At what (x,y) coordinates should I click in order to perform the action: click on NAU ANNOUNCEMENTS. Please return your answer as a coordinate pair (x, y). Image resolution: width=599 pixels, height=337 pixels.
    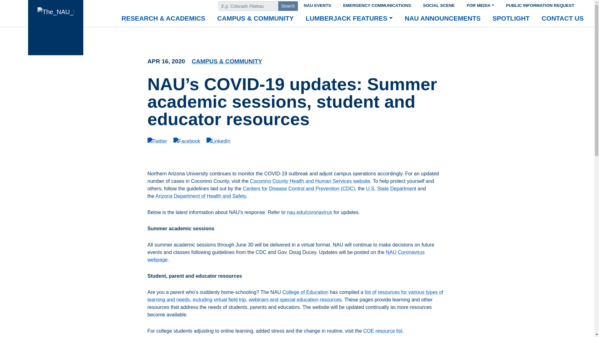
    Looking at the image, I should click on (442, 19).